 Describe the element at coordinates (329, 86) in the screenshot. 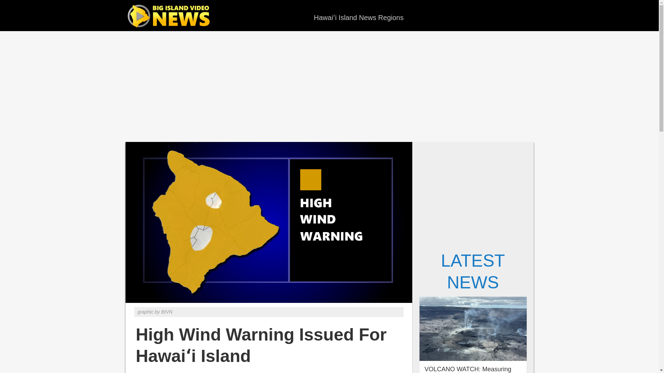

I see `Advertisement` at that location.